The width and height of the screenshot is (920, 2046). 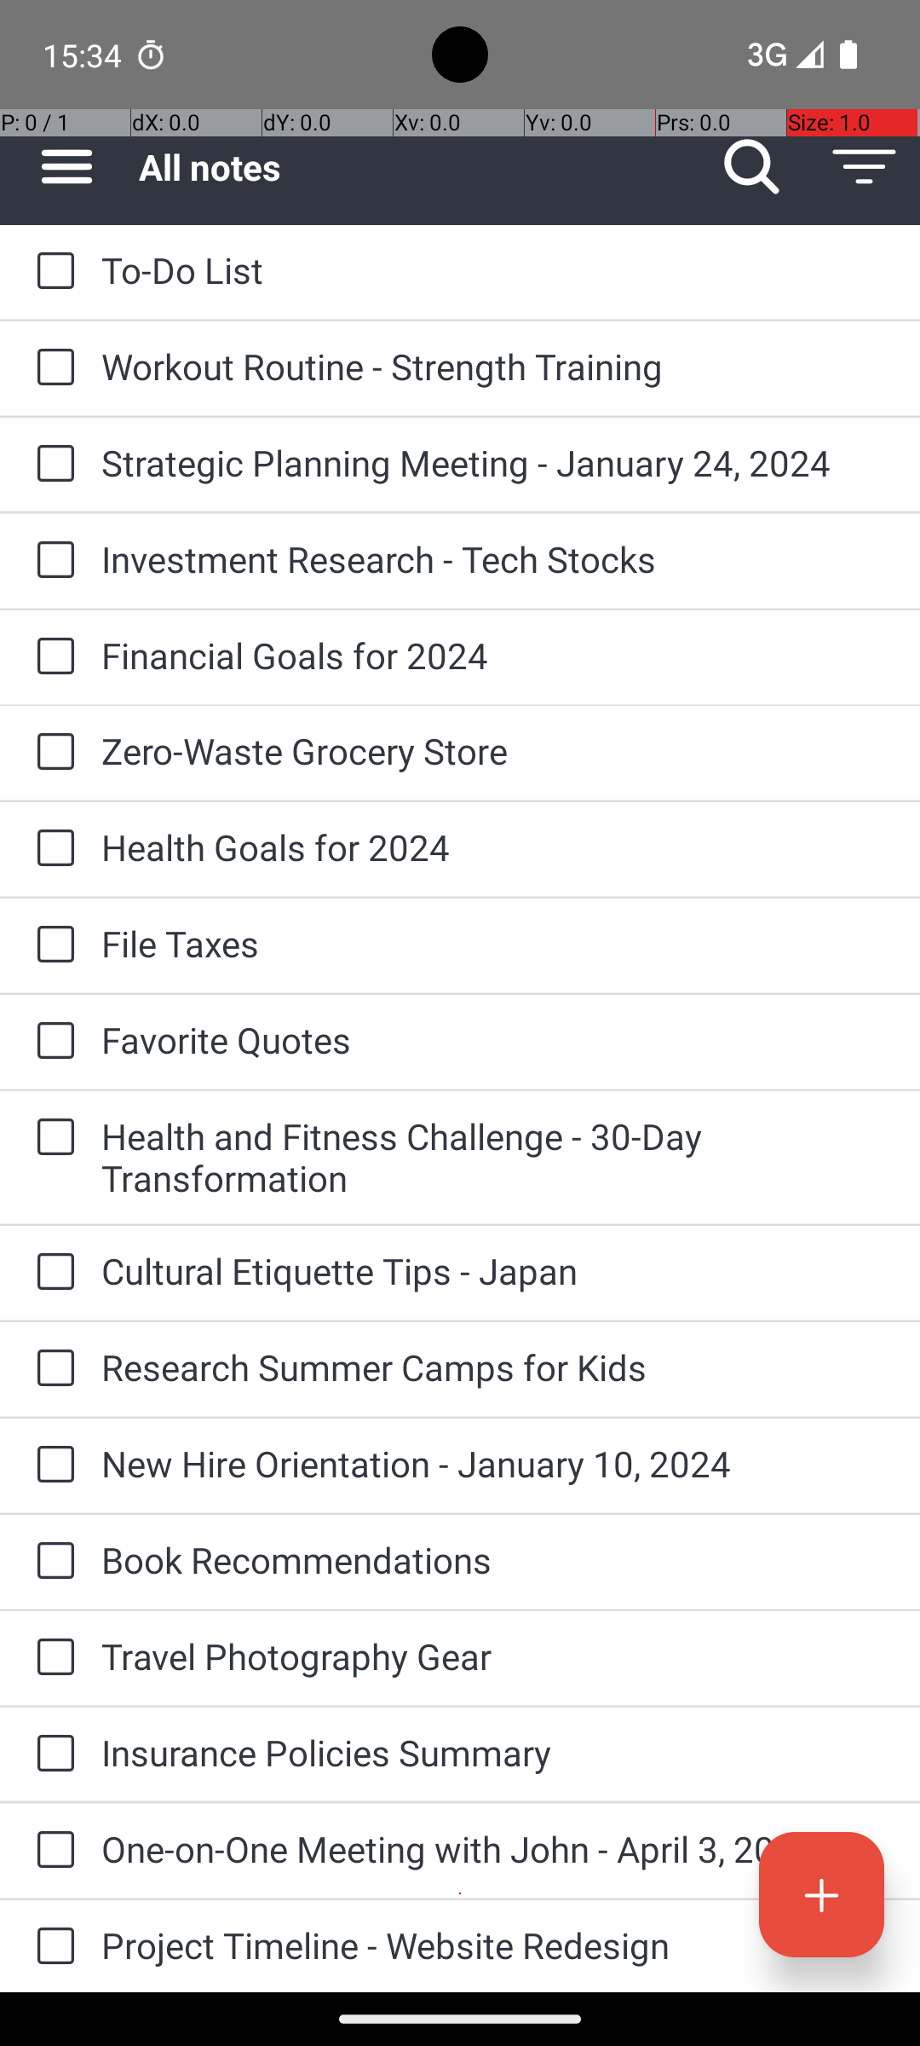 I want to click on To-Do List, so click(x=494, y=269).